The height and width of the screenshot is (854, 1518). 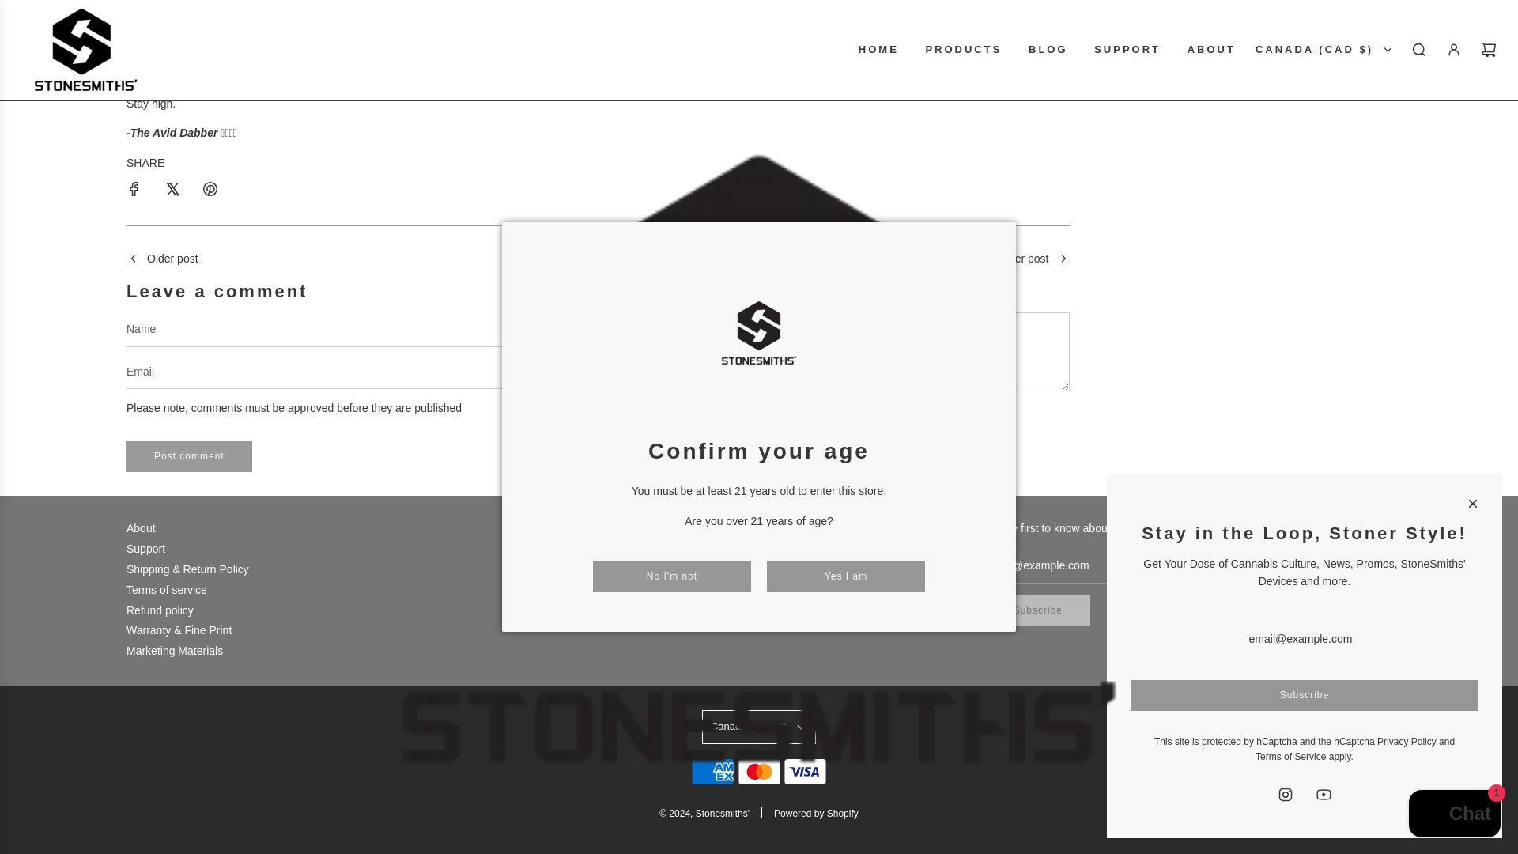 I want to click on American Express, so click(x=712, y=771).